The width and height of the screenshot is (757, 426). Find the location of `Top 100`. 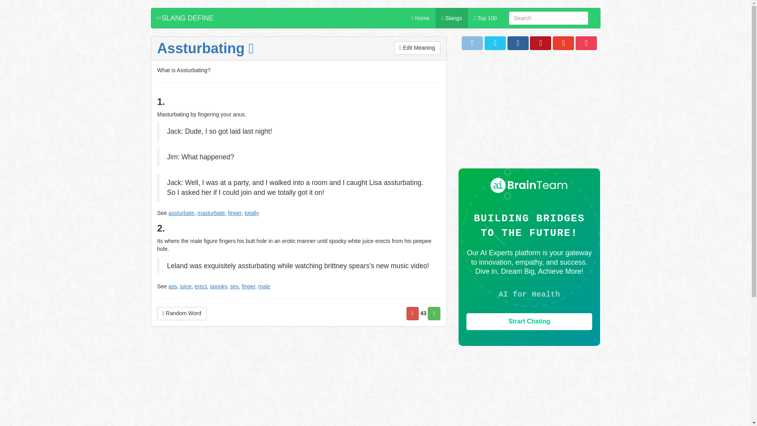

Top 100 is located at coordinates (485, 18).